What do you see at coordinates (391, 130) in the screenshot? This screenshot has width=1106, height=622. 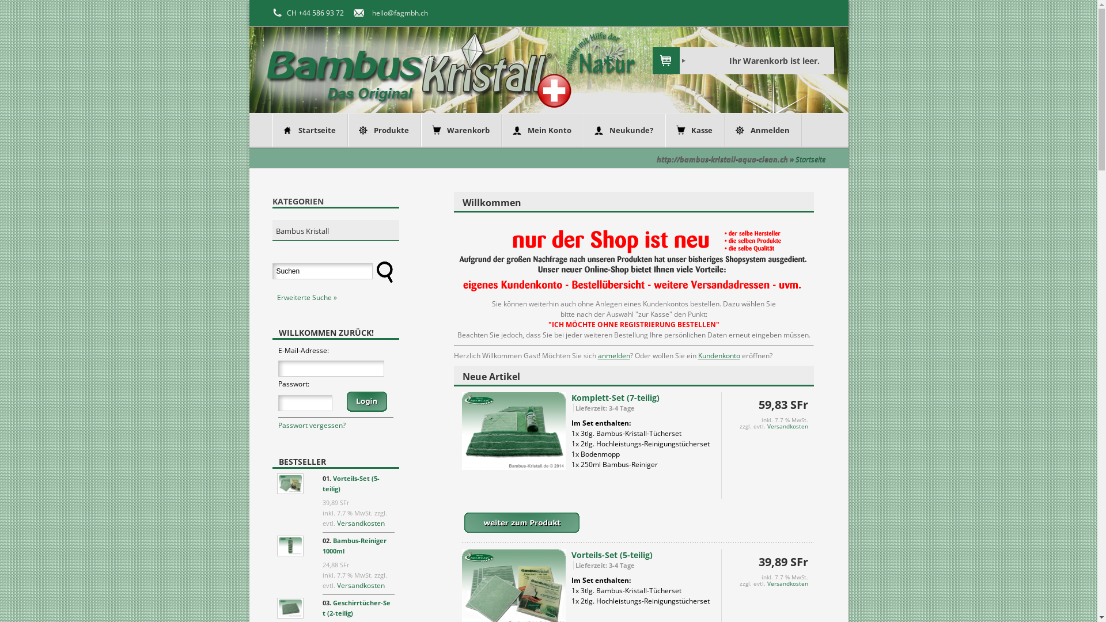 I see `Produkte` at bounding box center [391, 130].